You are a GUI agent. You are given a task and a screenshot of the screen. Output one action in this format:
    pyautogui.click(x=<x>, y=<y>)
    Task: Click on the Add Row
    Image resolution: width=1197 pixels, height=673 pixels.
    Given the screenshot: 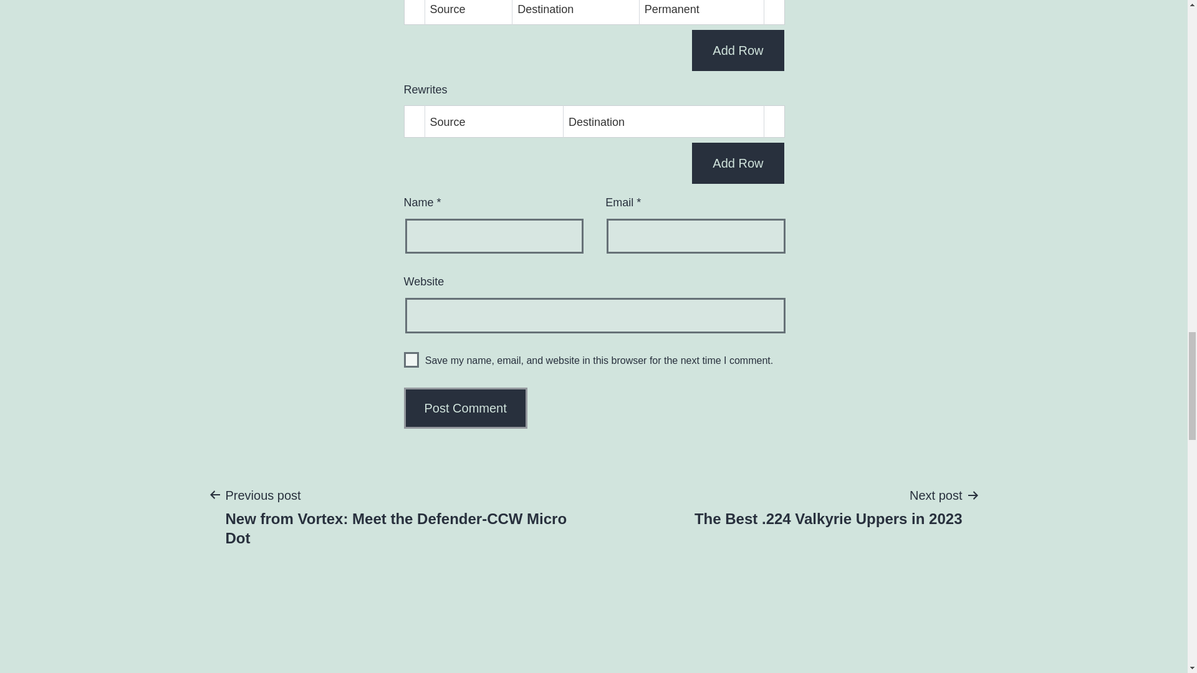 What is the action you would take?
    pyautogui.click(x=828, y=506)
    